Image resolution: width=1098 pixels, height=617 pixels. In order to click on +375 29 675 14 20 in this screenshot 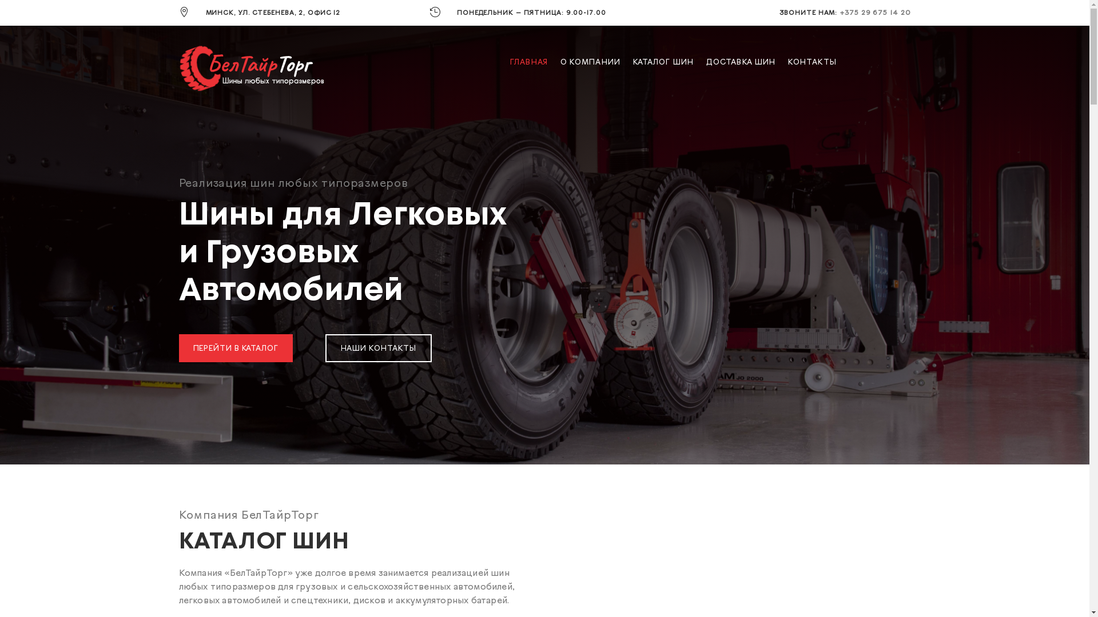, I will do `click(875, 13)`.